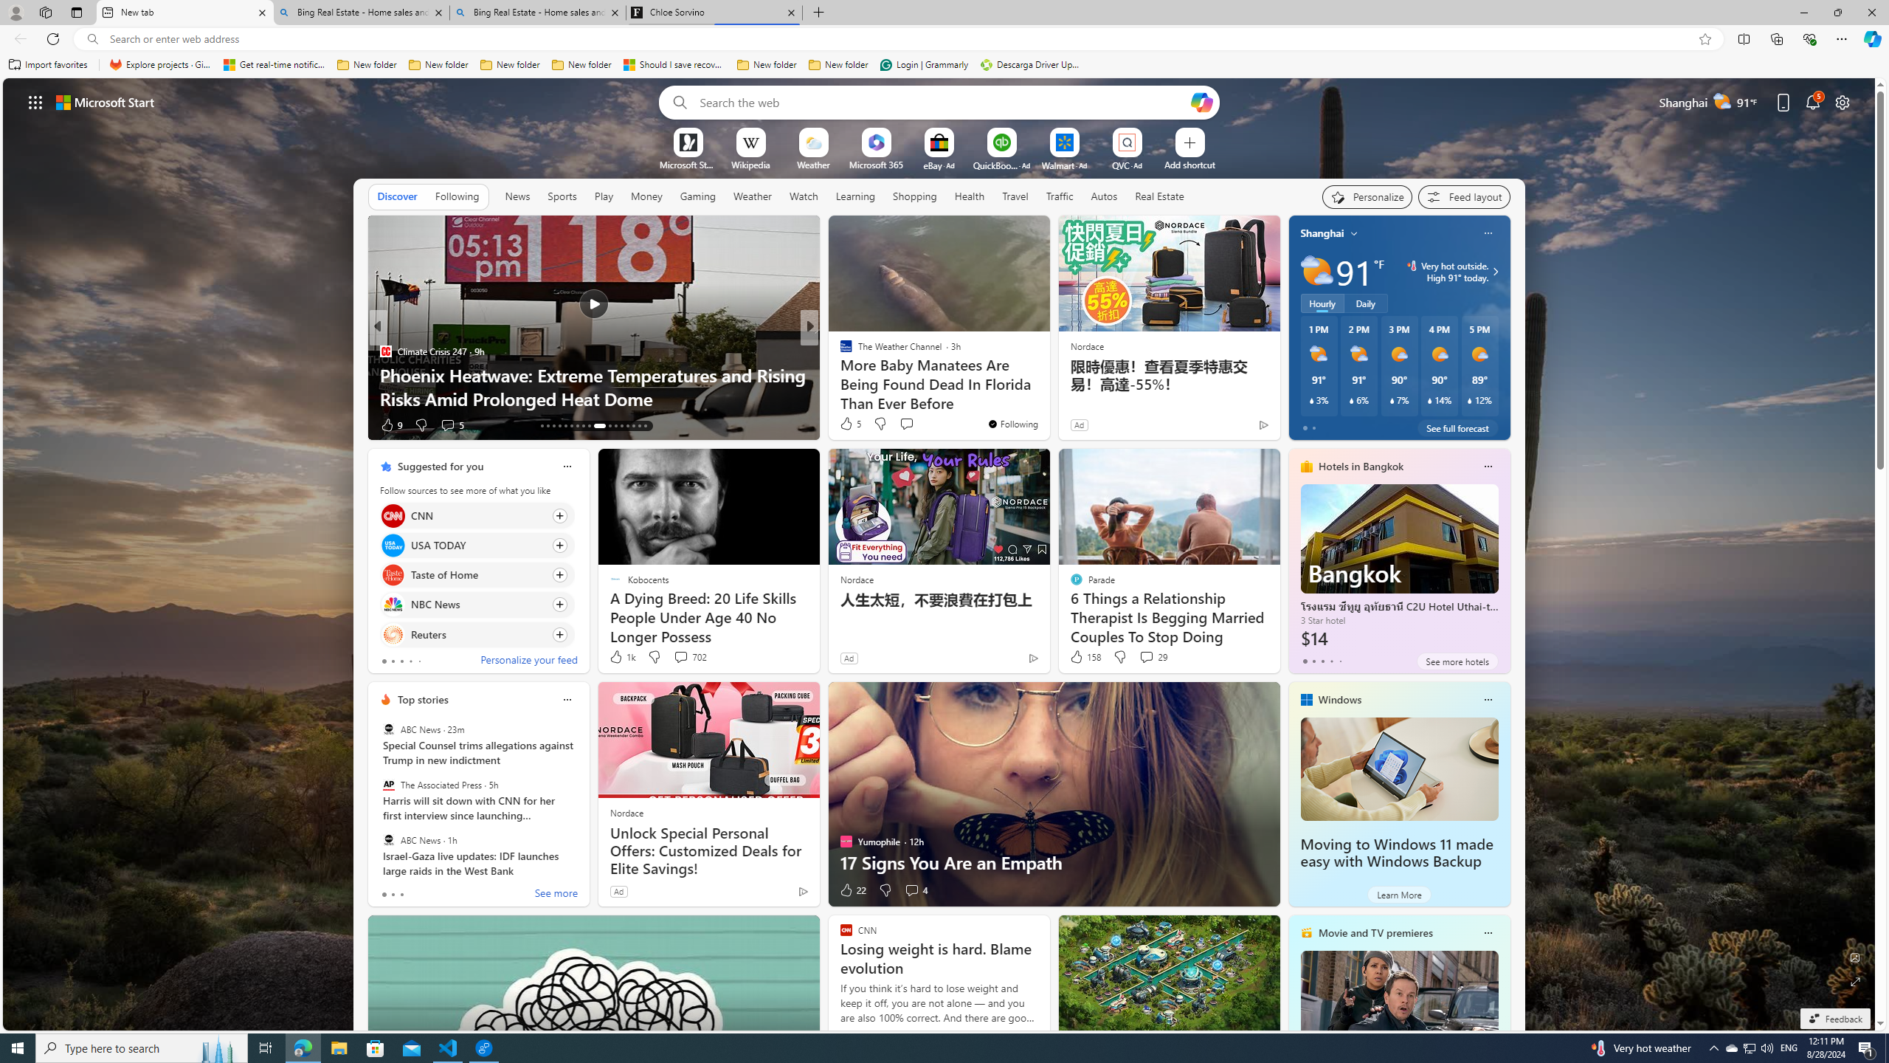 The height and width of the screenshot is (1063, 1889). I want to click on CNBC, so click(839, 351).